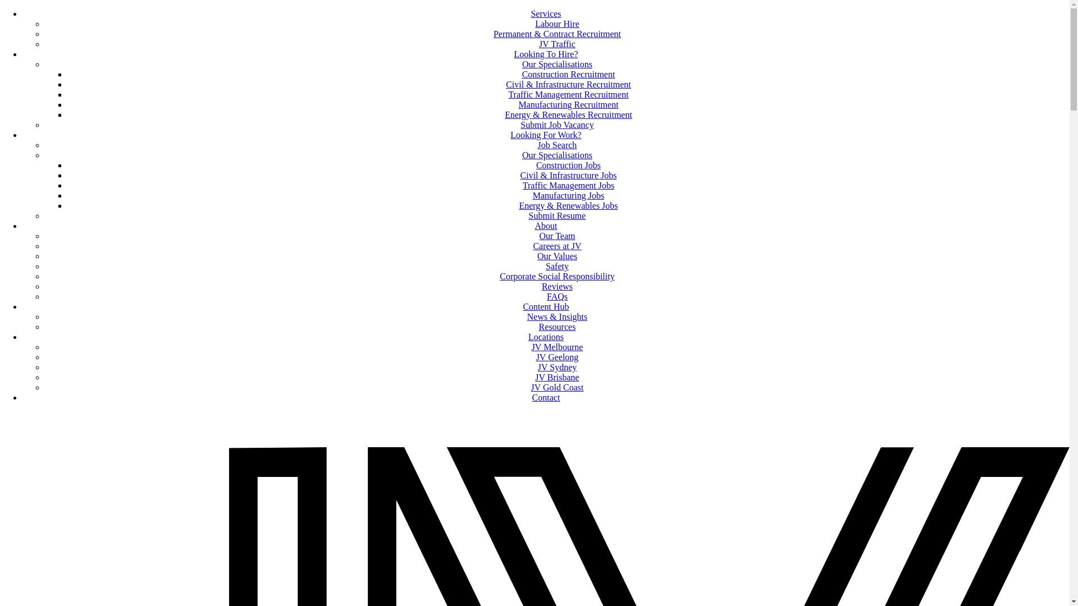  What do you see at coordinates (568, 84) in the screenshot?
I see `Civil & Infrastructure Recruitment` at bounding box center [568, 84].